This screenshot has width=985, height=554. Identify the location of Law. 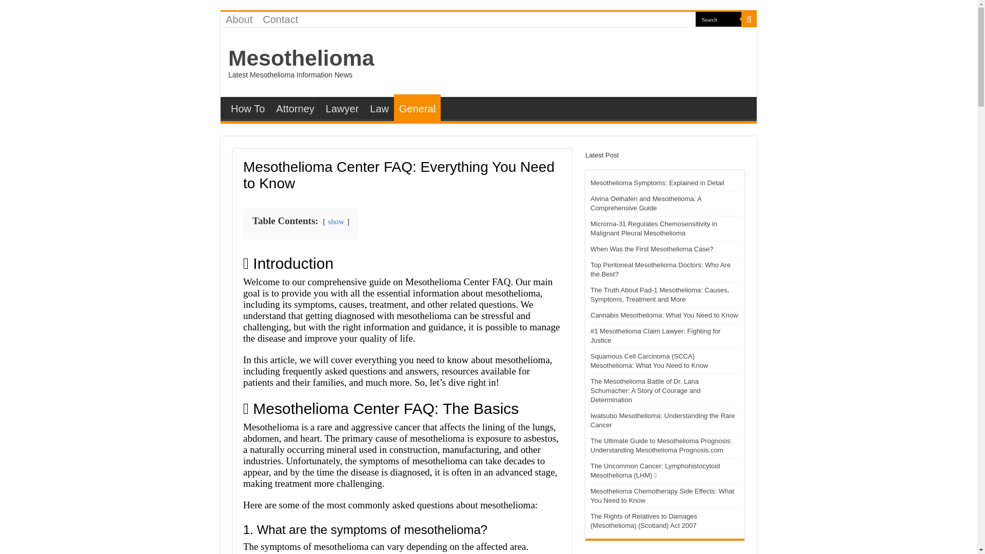
(379, 108).